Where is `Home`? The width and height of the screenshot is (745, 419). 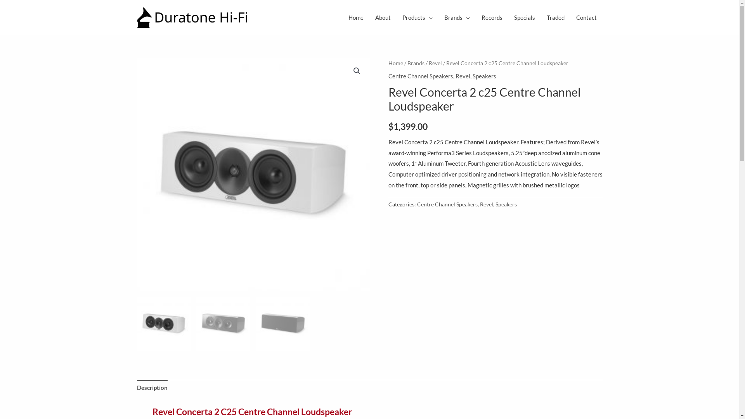 Home is located at coordinates (395, 63).